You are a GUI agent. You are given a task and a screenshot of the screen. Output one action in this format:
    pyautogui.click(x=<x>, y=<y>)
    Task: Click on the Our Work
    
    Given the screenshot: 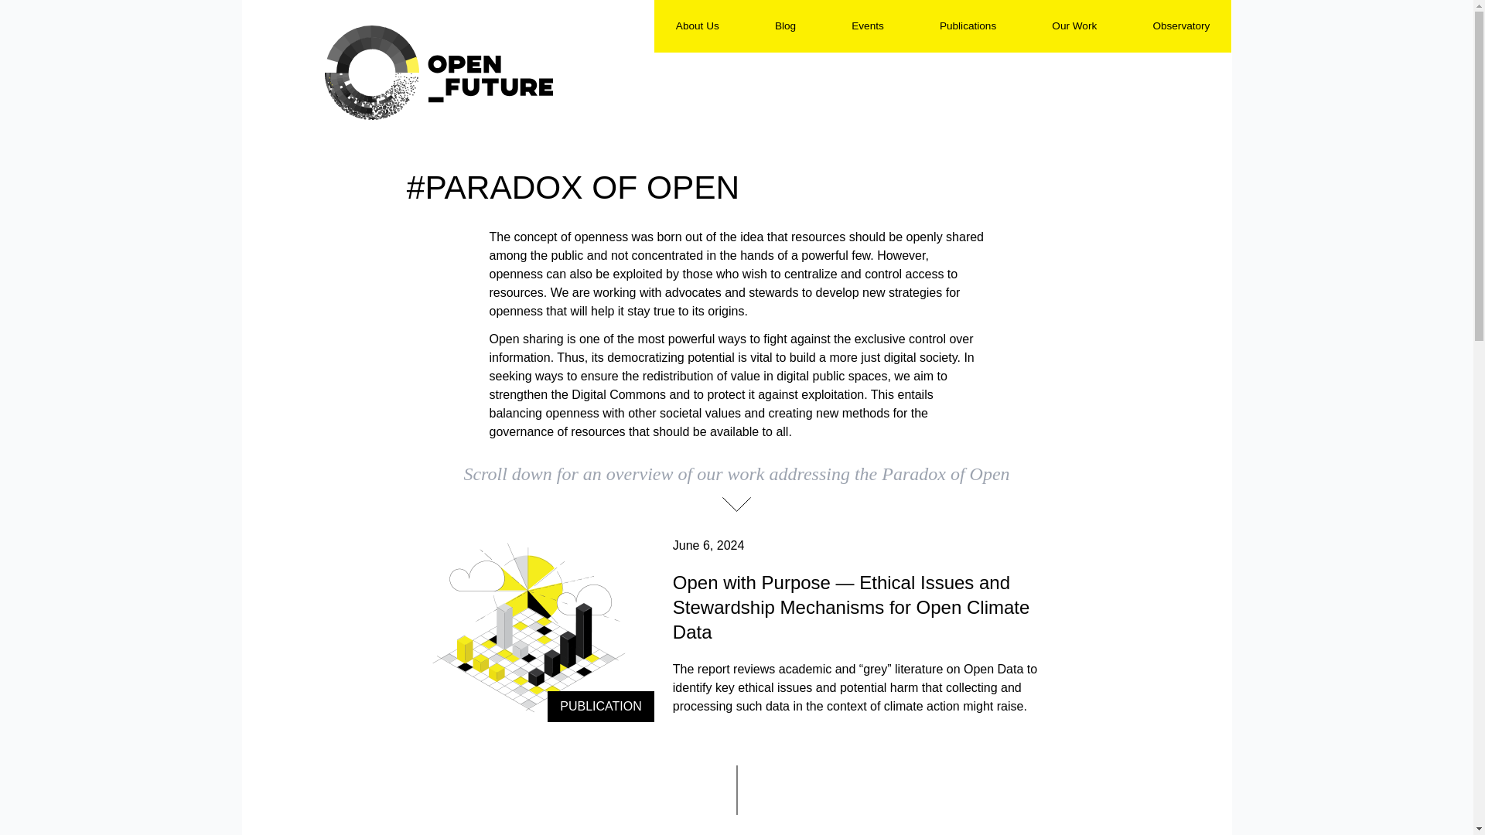 What is the action you would take?
    pyautogui.click(x=1074, y=26)
    